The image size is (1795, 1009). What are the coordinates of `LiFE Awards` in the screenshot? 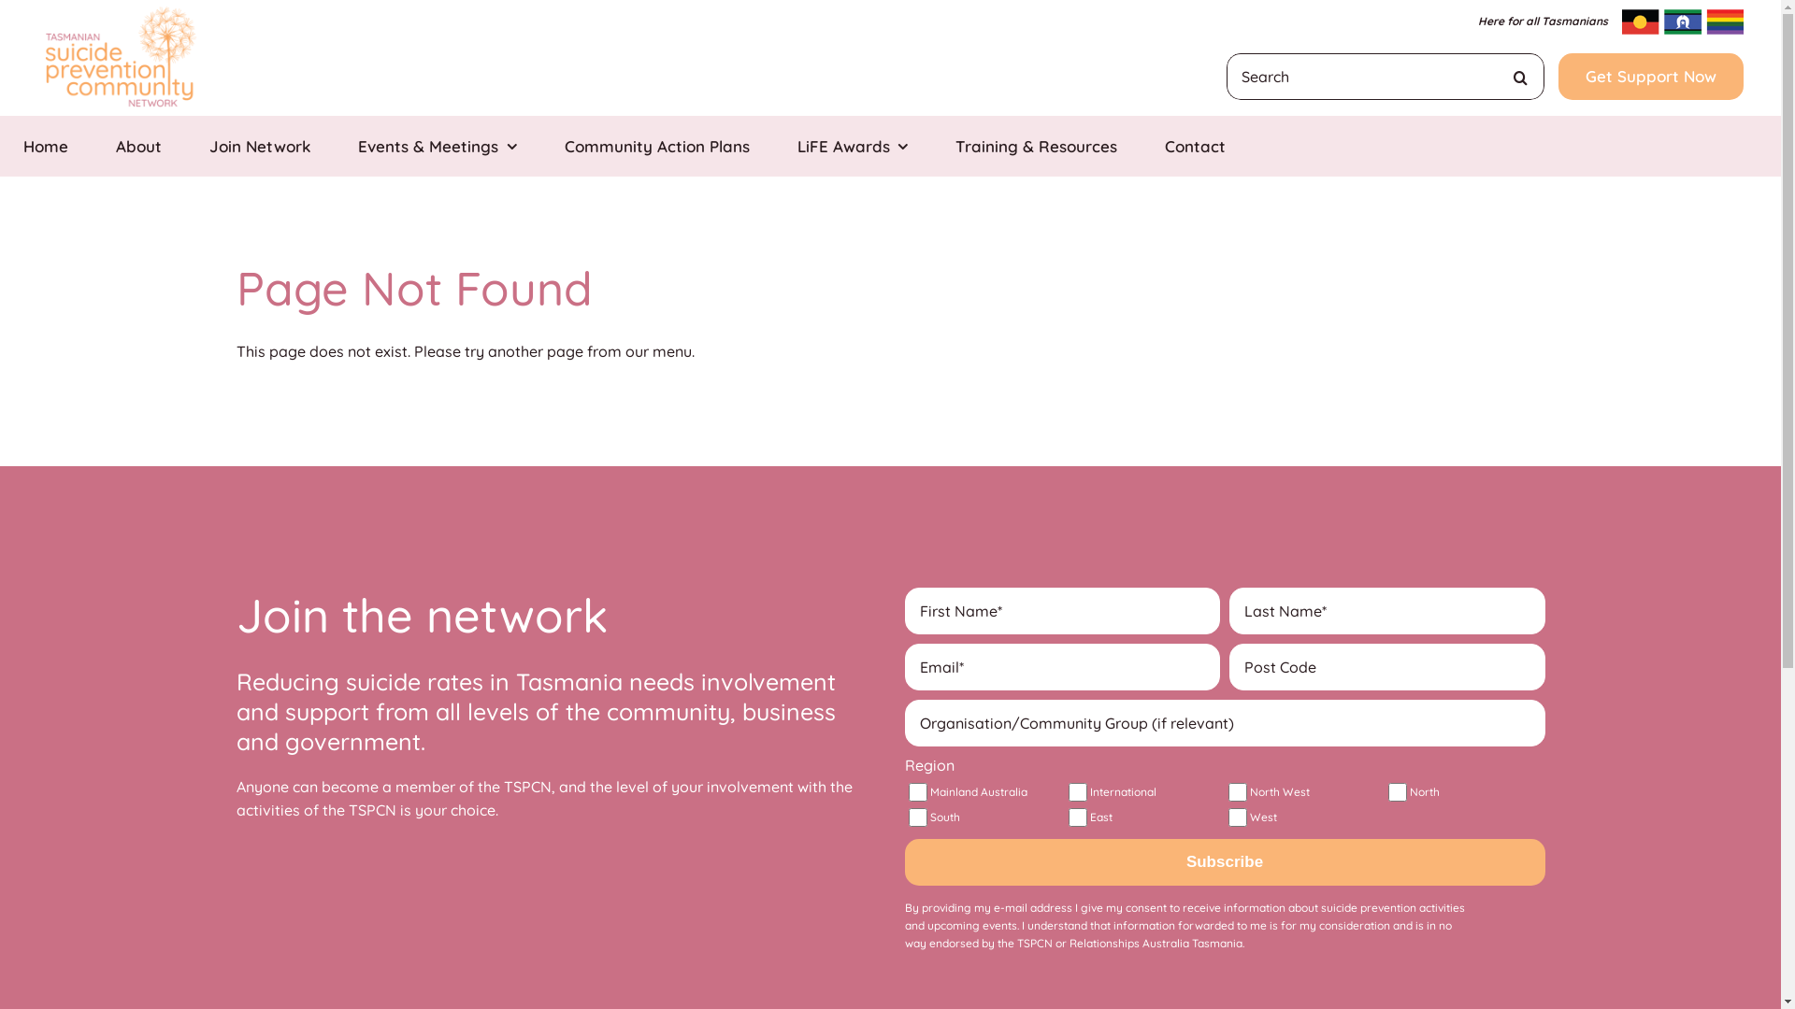 It's located at (853, 146).